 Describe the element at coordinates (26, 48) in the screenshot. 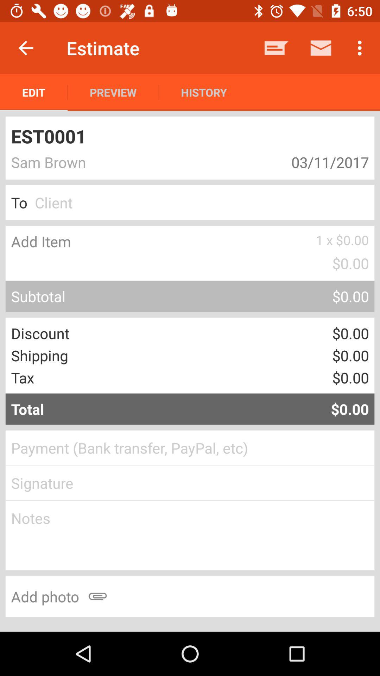

I see `click item above the edit app` at that location.